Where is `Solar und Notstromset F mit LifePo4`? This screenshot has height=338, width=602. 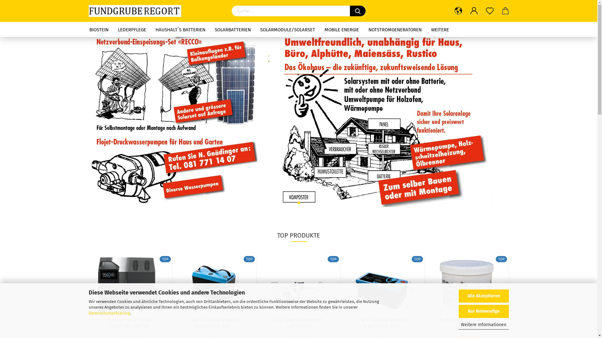 Solar und Notstromset F mit LifePo4 is located at coordinates (298, 322).